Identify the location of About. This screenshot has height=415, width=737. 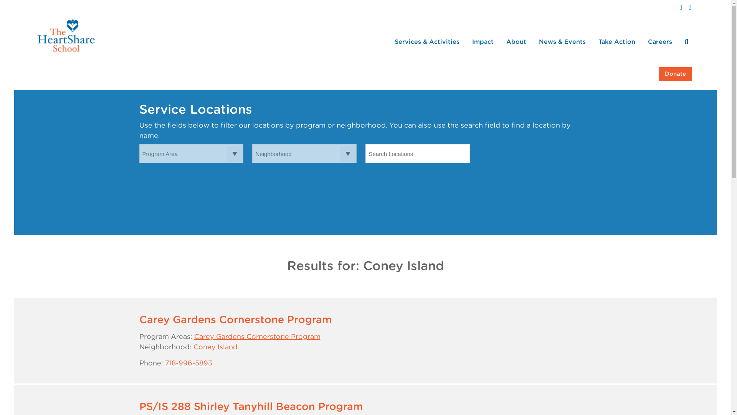
(516, 41).